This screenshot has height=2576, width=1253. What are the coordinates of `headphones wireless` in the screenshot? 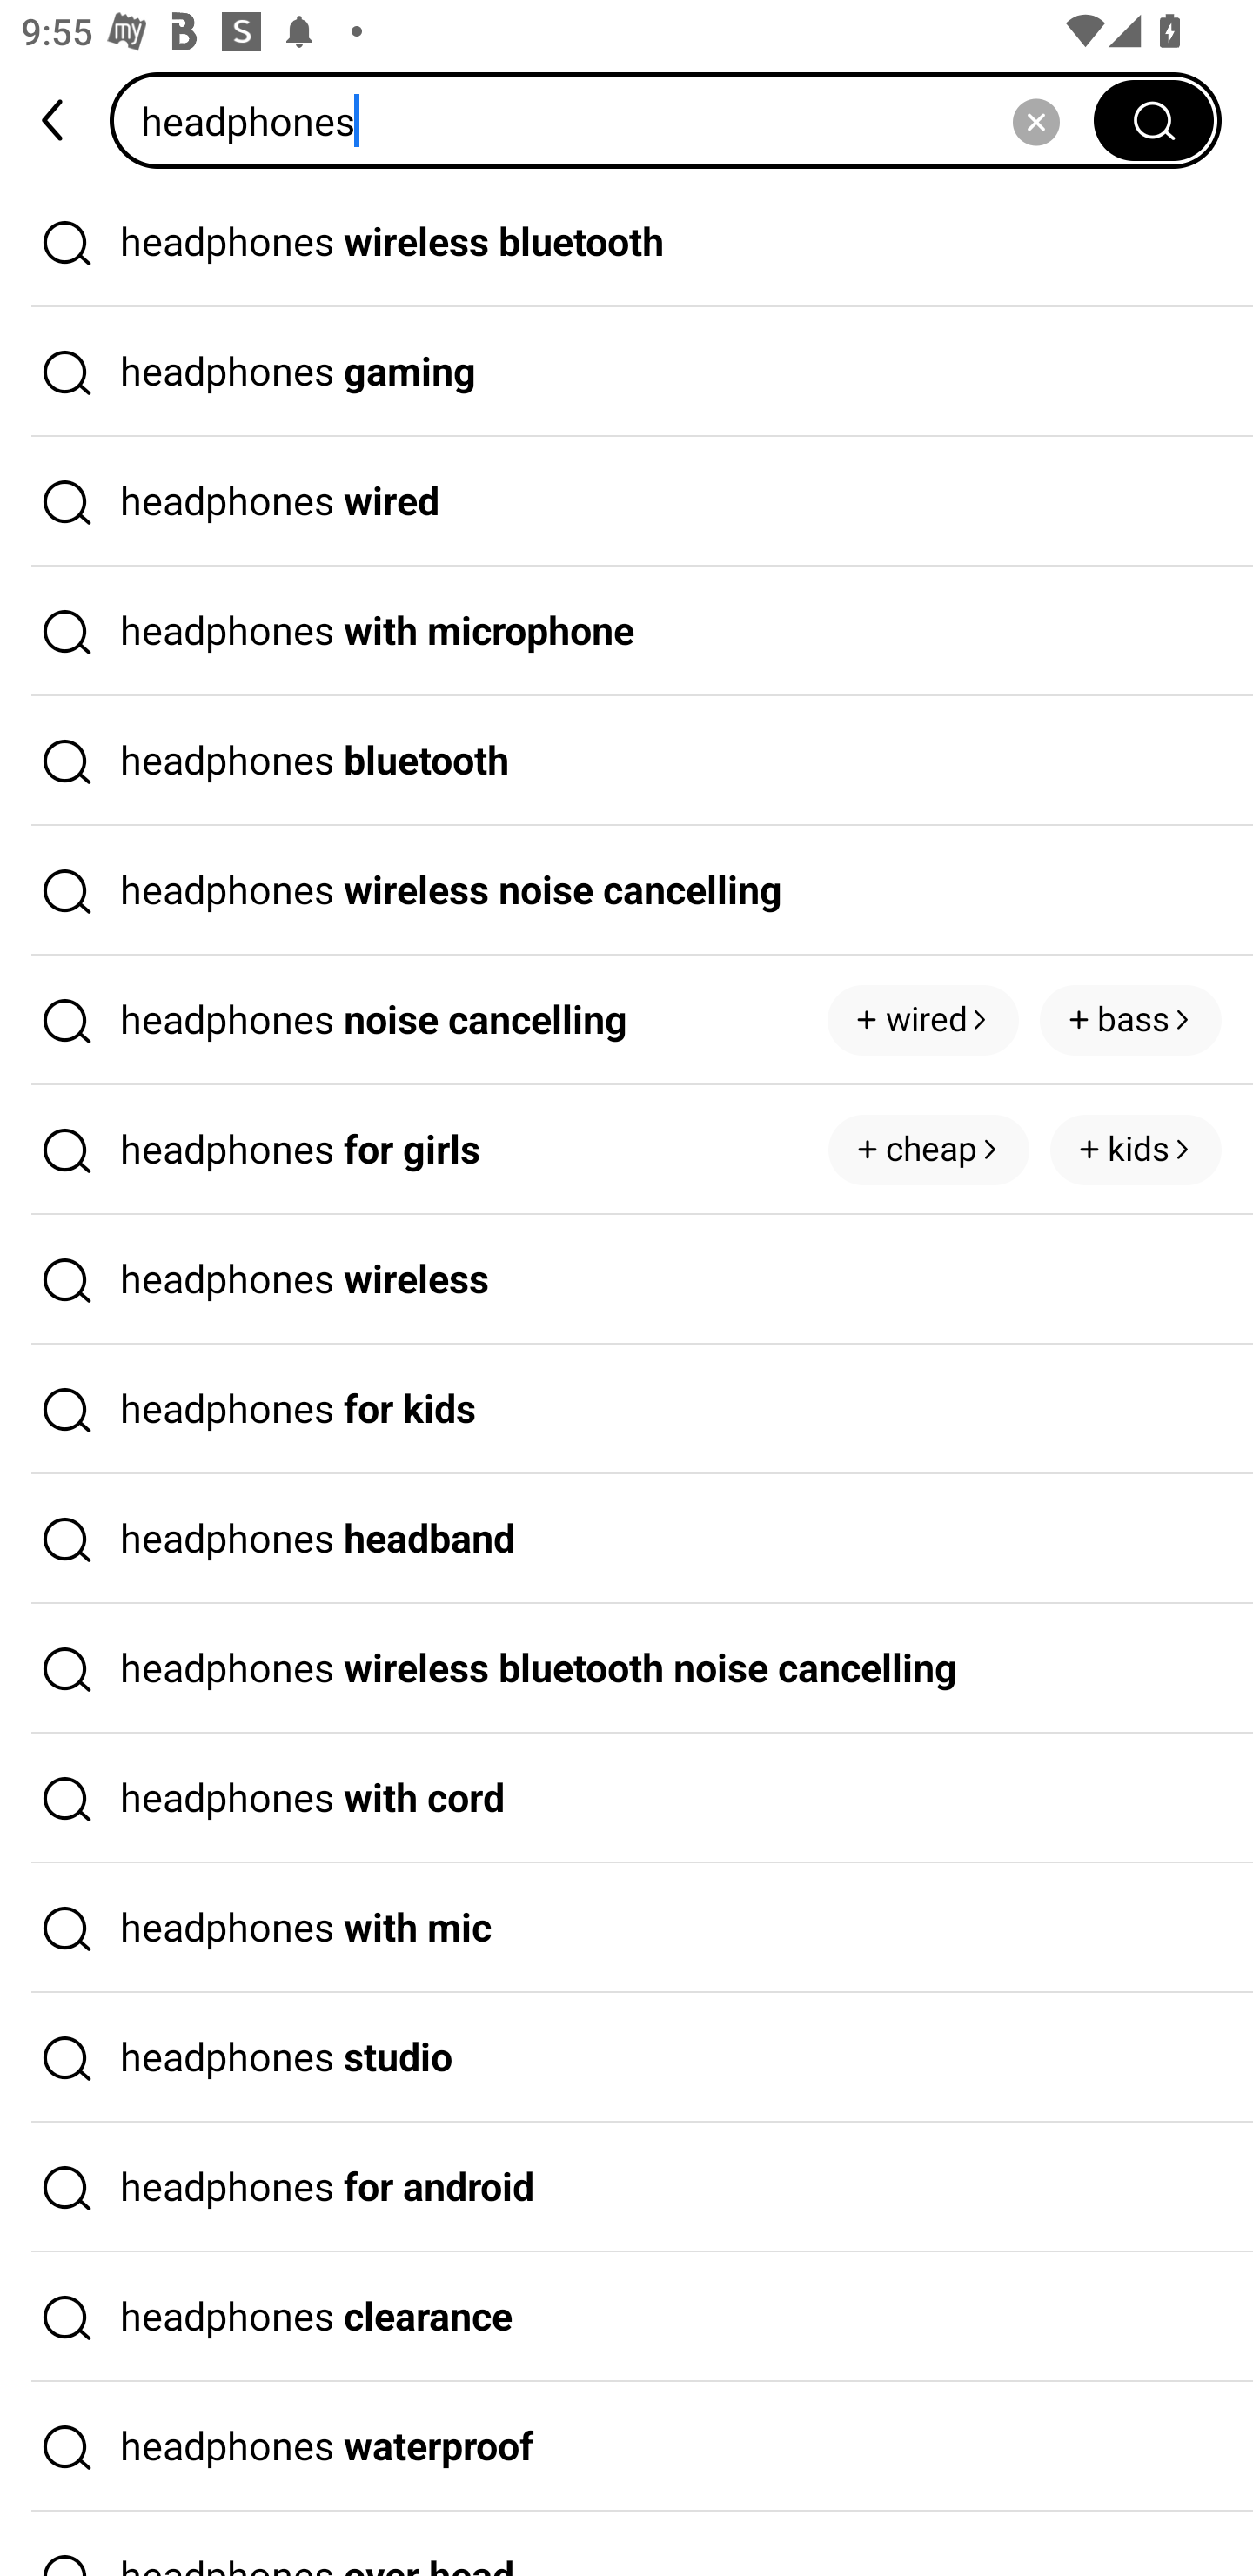 It's located at (626, 1280).